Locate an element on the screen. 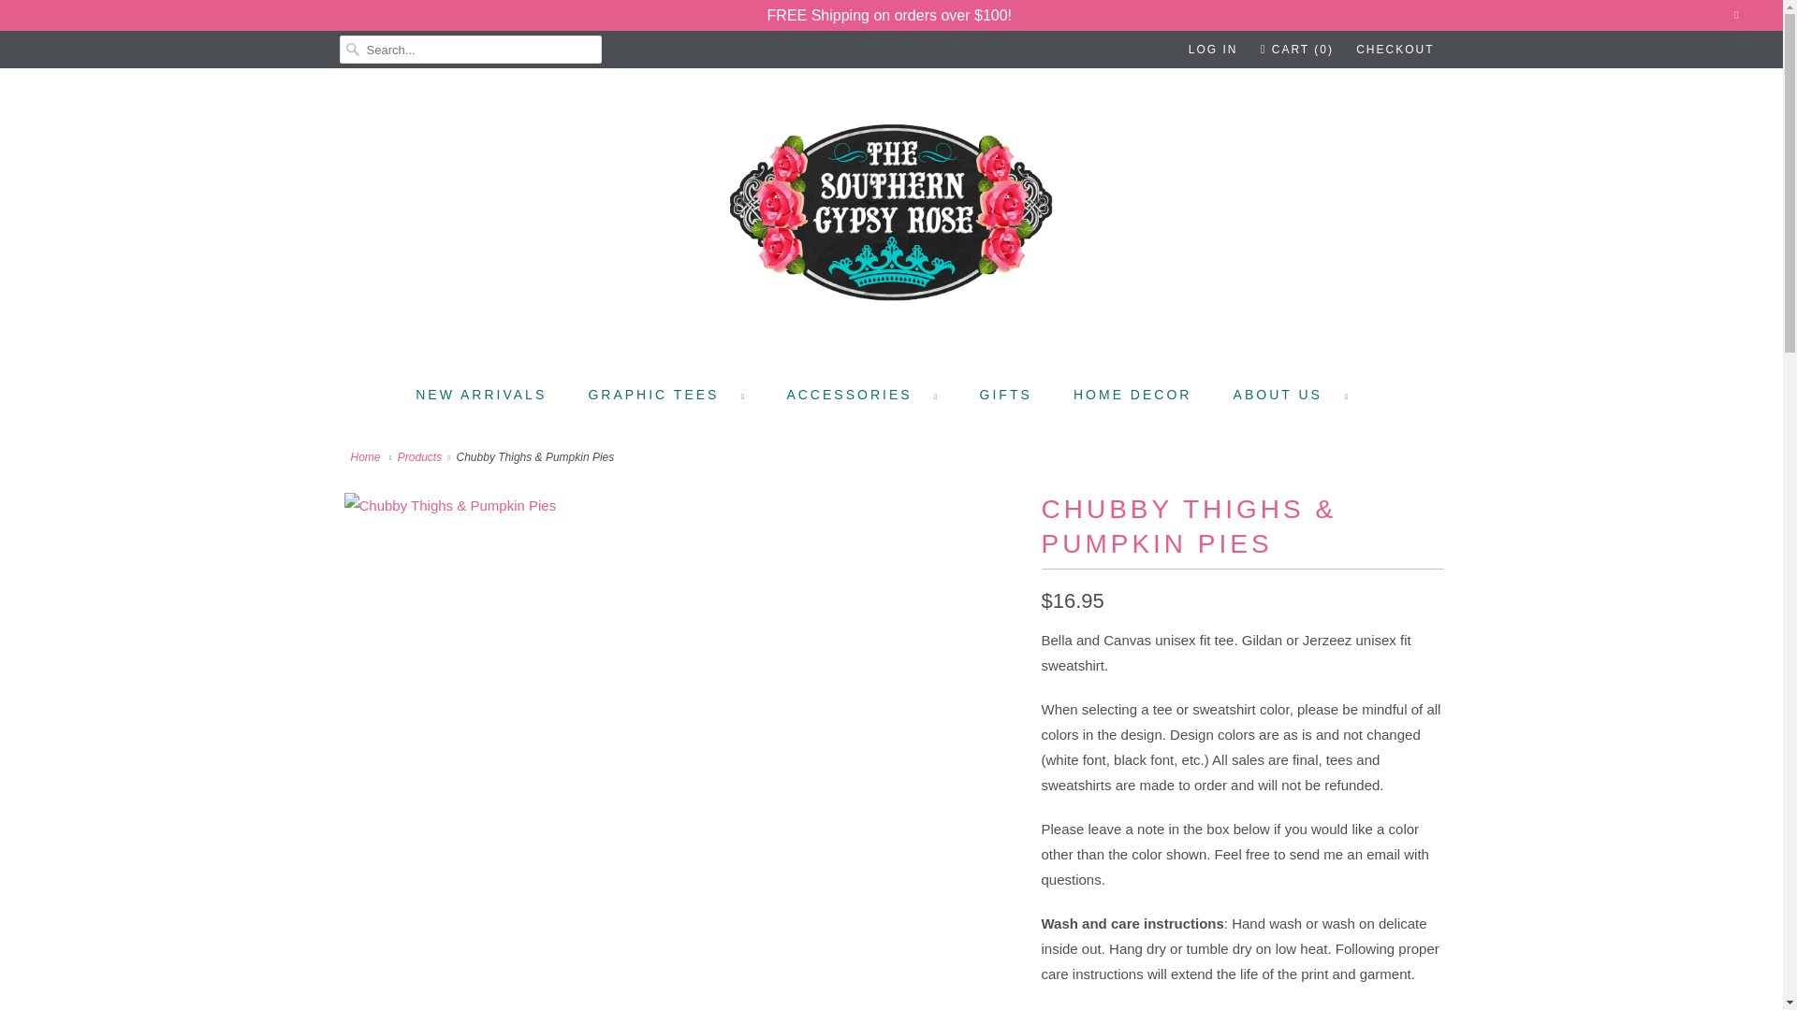  The Southern Gypsy Rose  is located at coordinates (366, 456).